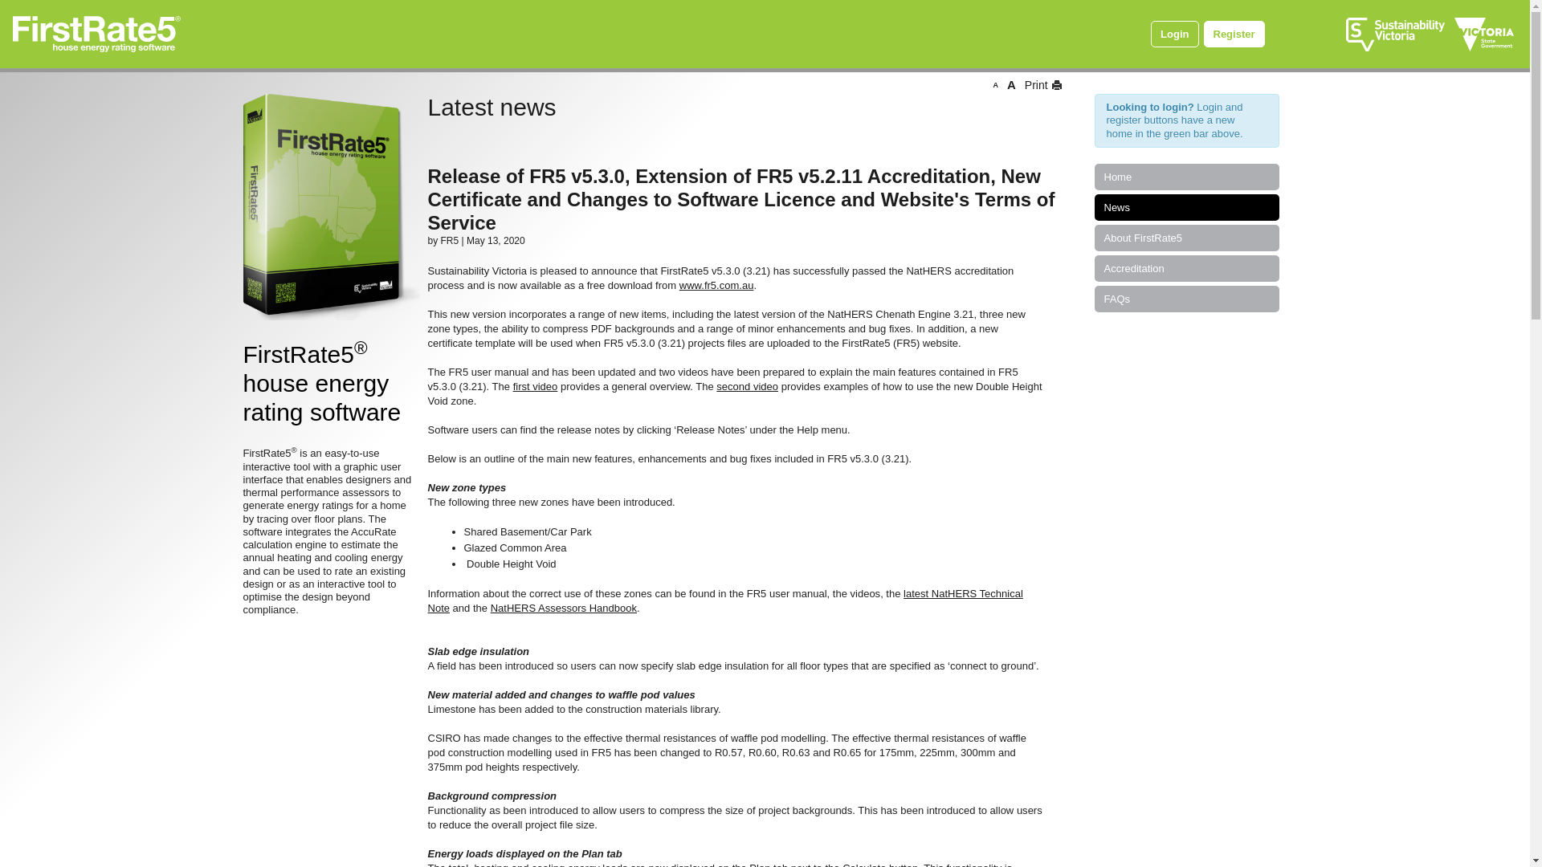  I want to click on Register, so click(1234, 34).